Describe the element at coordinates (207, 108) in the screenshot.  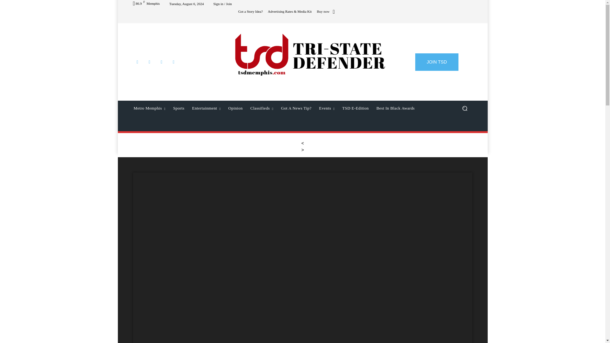
I see `Entertainment` at that location.